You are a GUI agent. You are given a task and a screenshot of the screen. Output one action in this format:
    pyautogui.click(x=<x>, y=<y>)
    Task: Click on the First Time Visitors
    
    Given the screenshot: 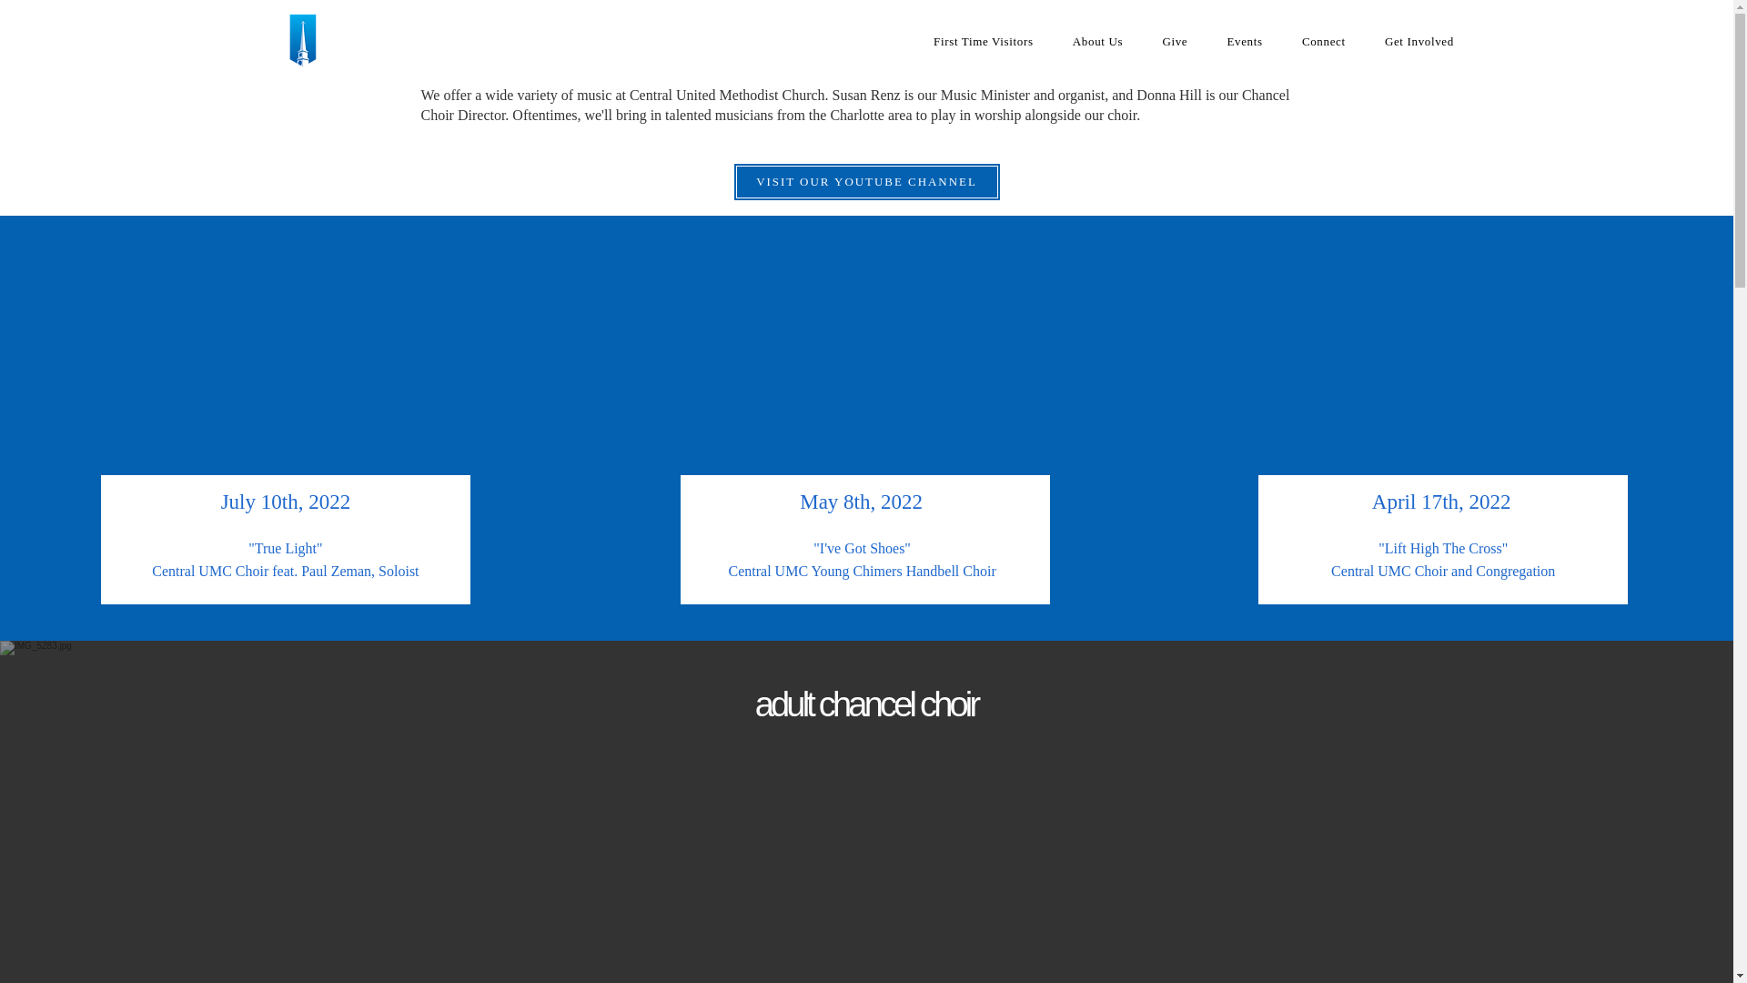 What is the action you would take?
    pyautogui.click(x=983, y=42)
    